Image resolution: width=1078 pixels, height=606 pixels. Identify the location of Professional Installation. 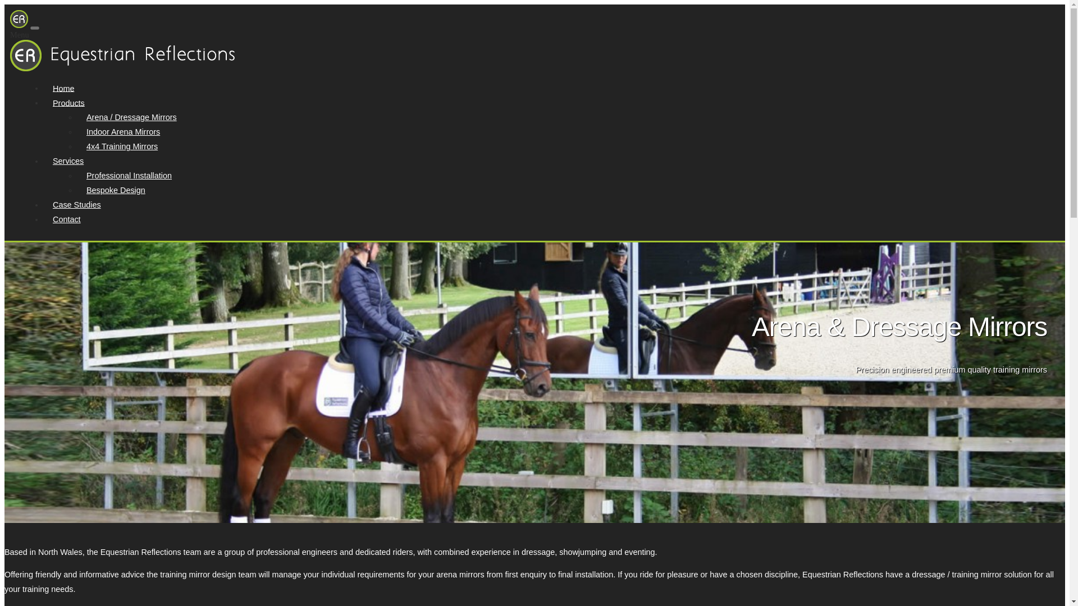
(129, 176).